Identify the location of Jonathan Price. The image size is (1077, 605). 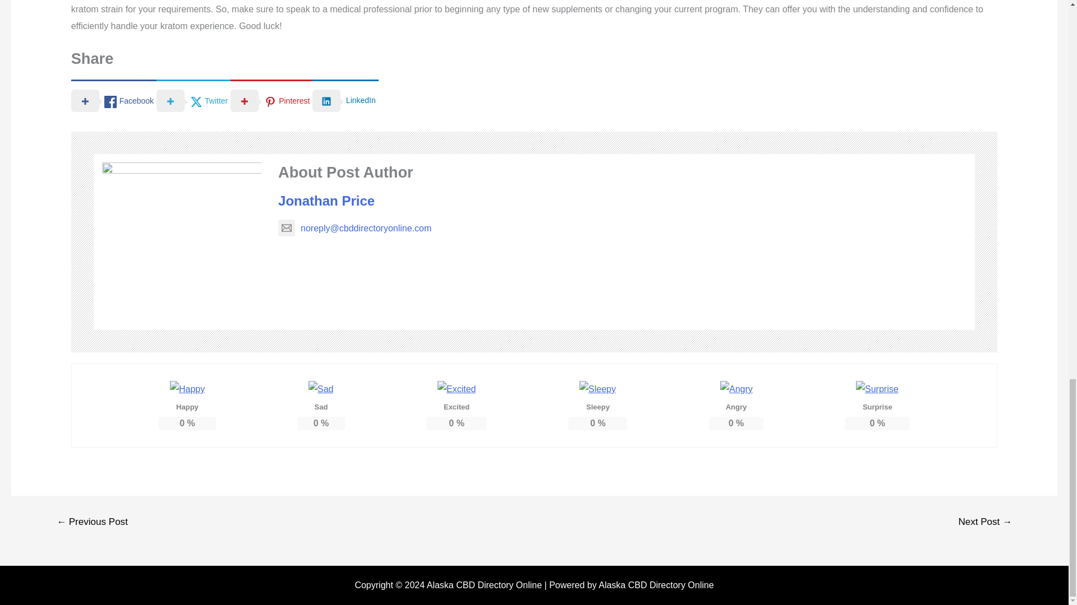
(326, 201).